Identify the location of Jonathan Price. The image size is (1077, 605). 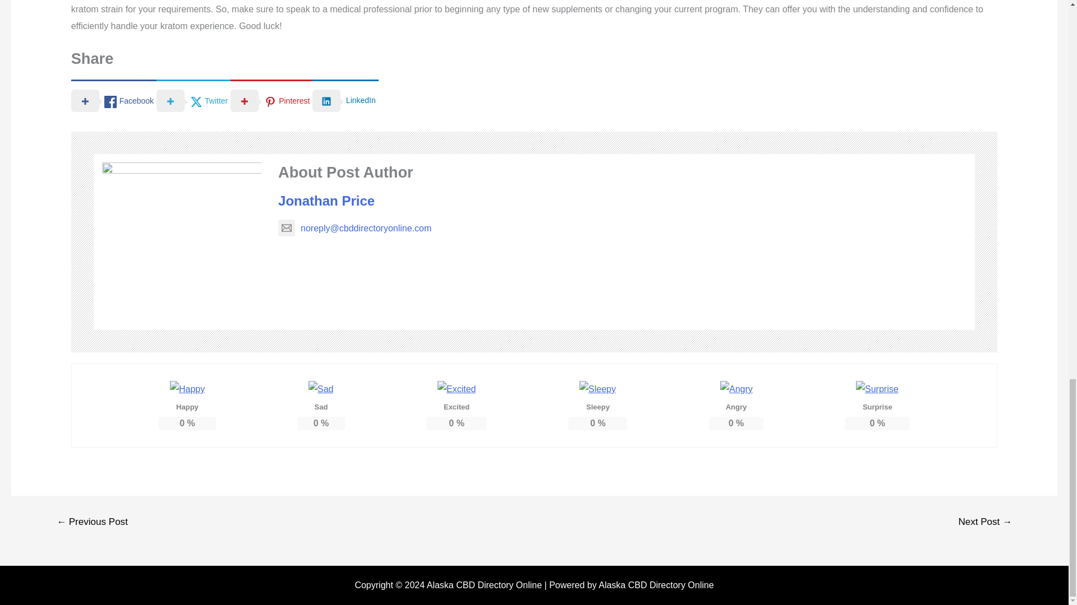
(326, 201).